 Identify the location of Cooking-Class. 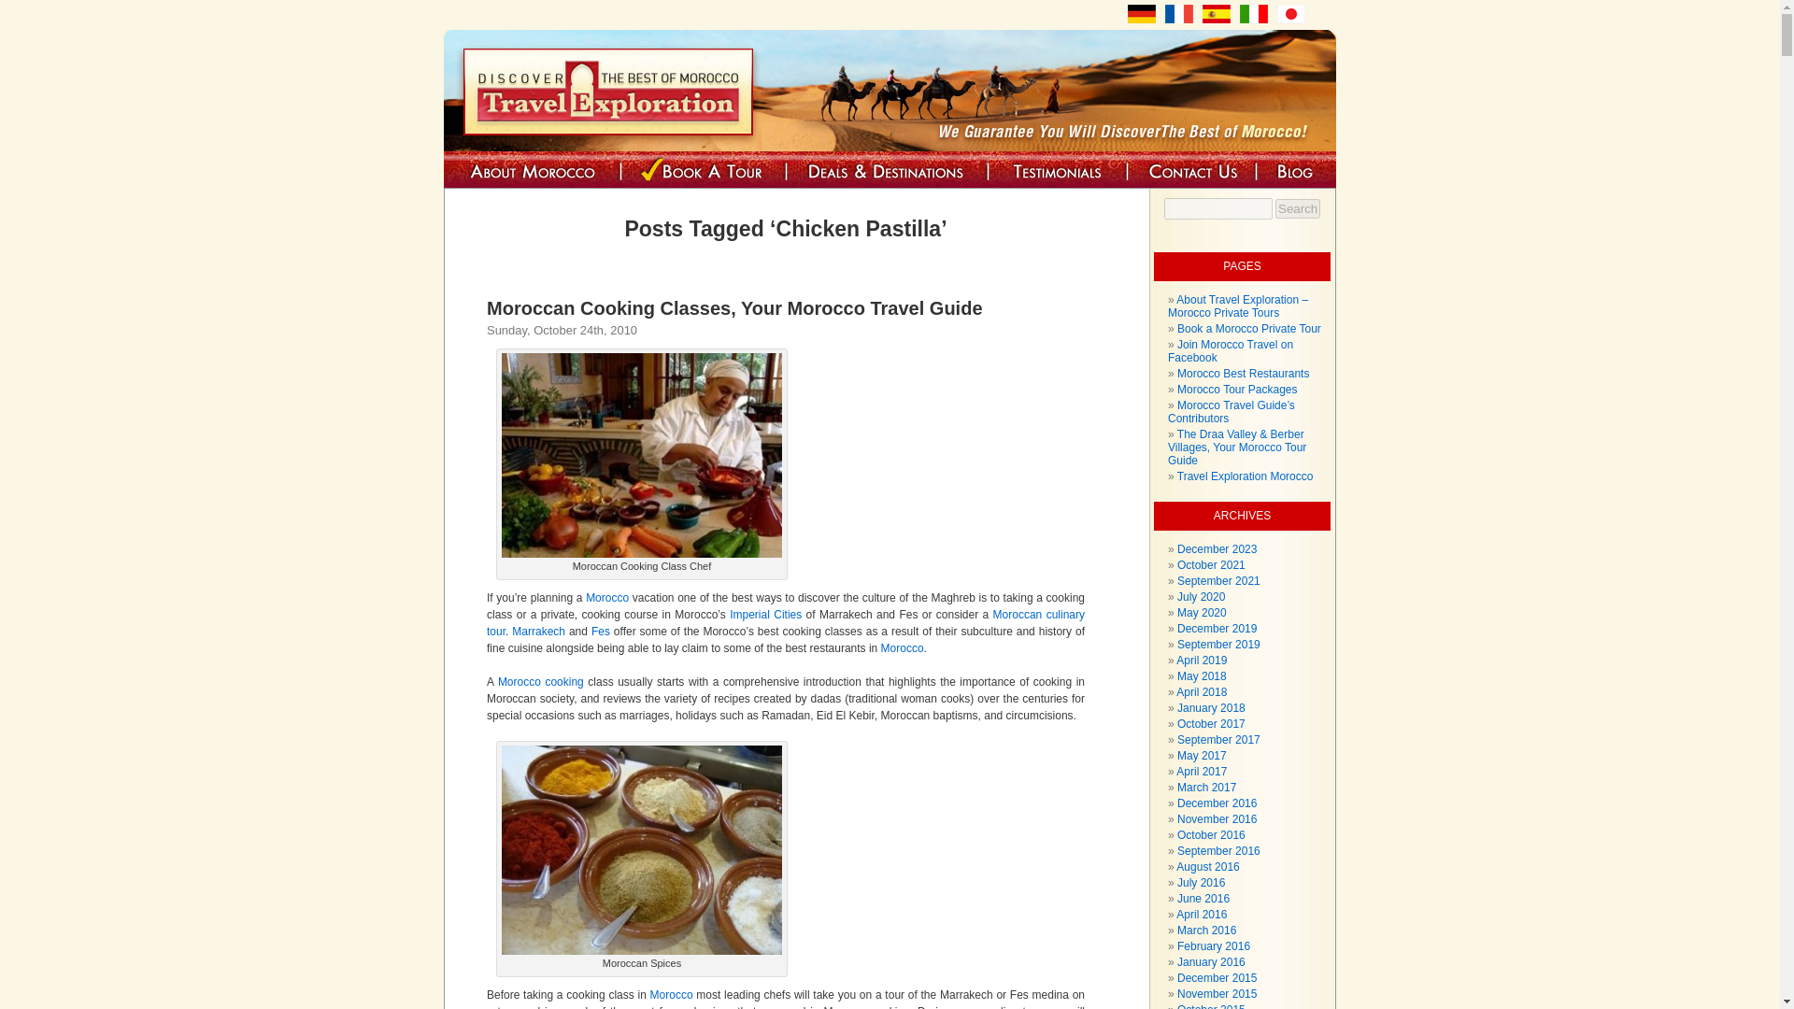
(642, 456).